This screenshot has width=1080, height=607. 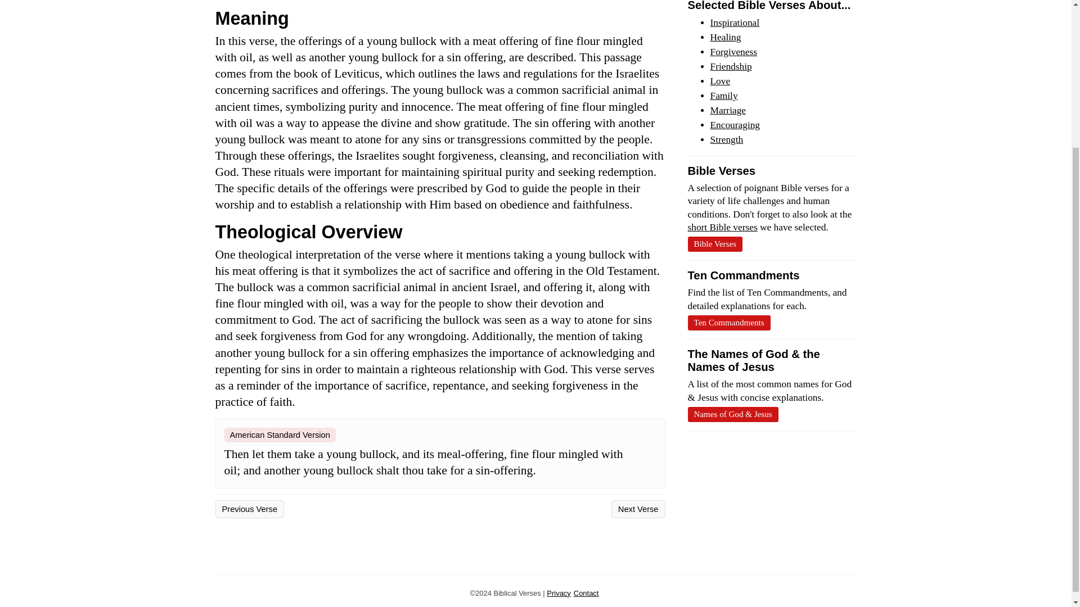 What do you see at coordinates (558, 592) in the screenshot?
I see `Privacy` at bounding box center [558, 592].